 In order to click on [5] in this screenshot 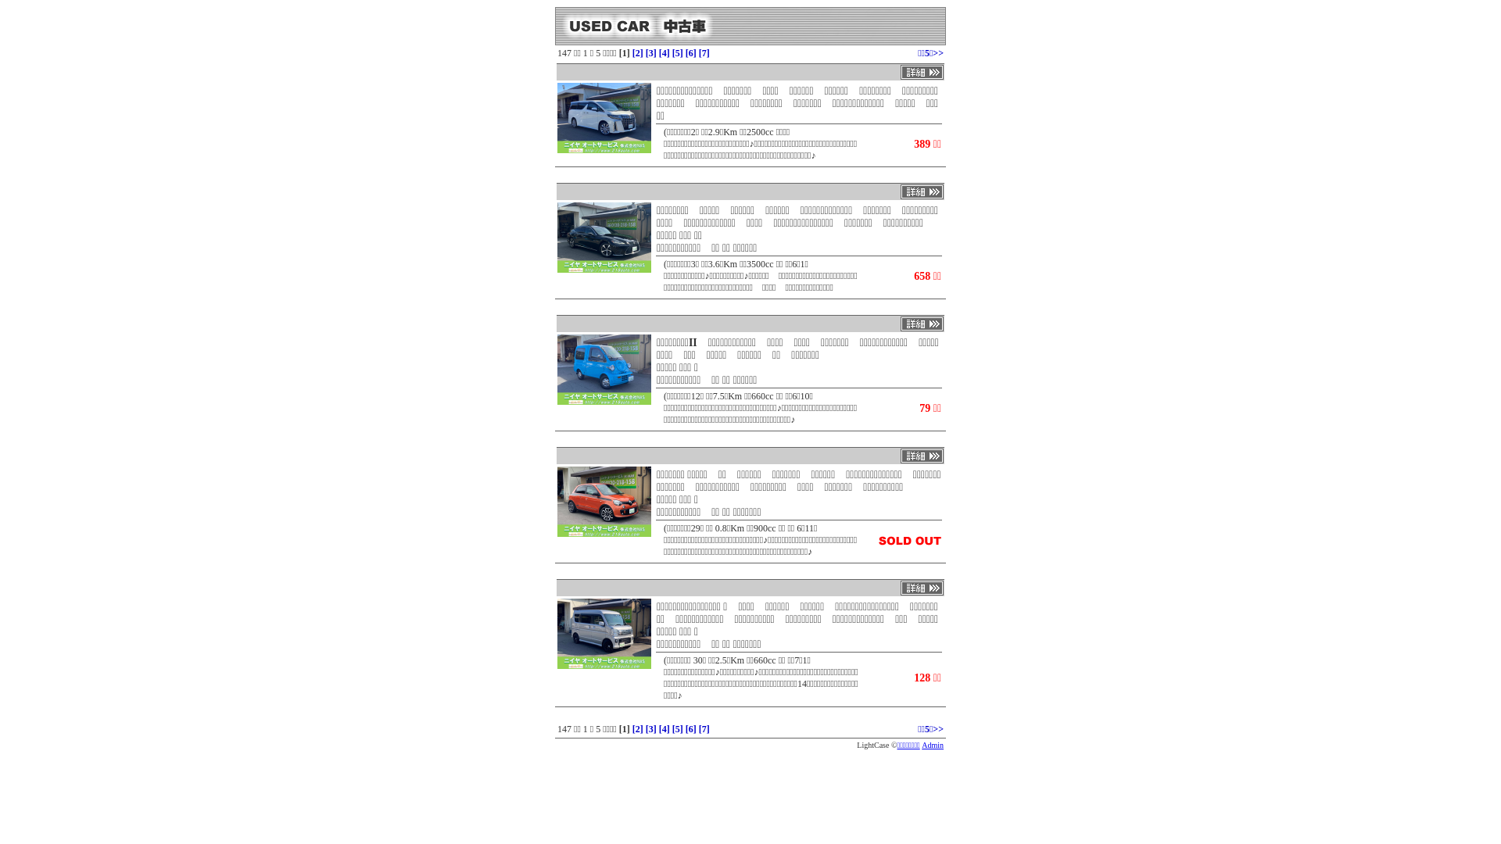, I will do `click(678, 729)`.